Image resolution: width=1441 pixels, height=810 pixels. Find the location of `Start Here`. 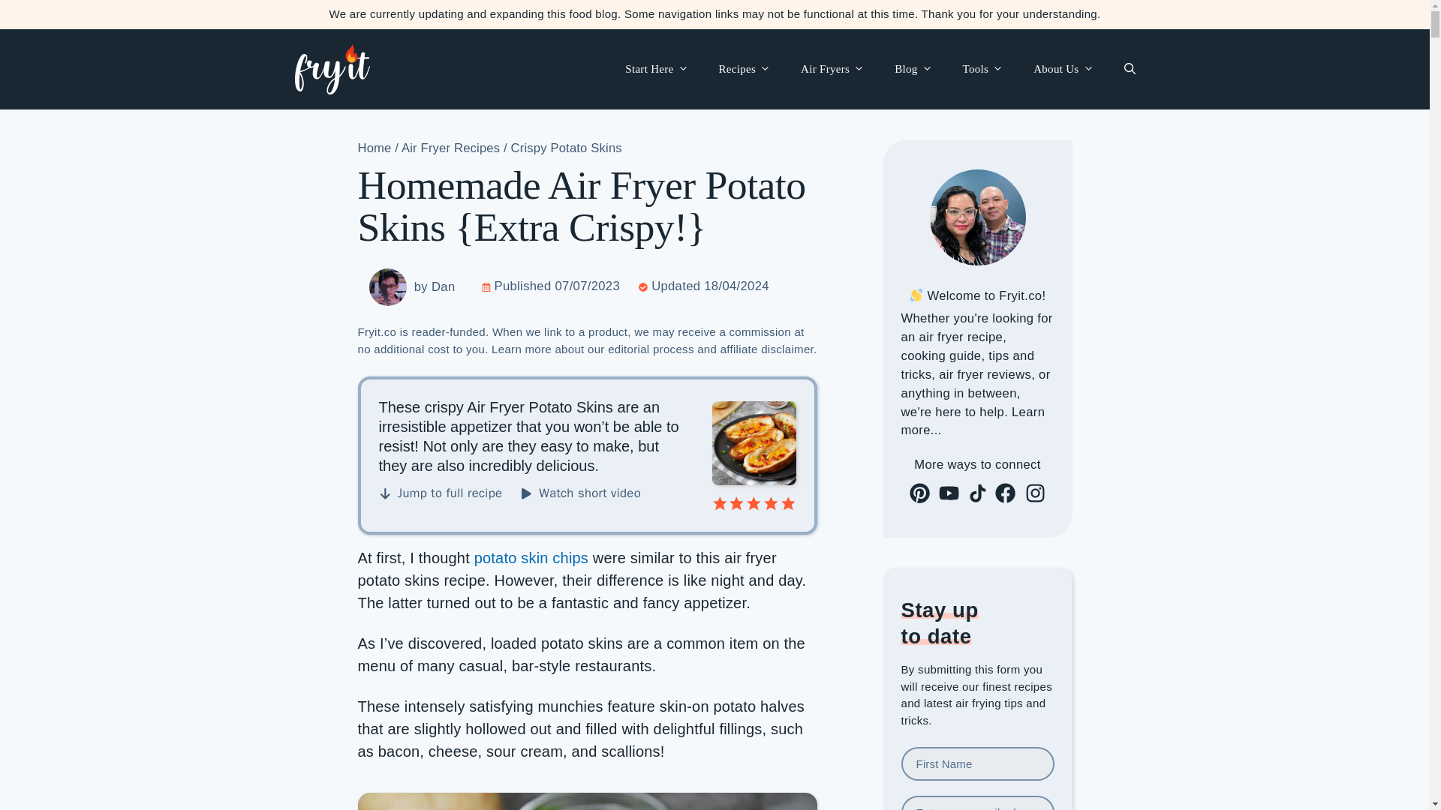

Start Here is located at coordinates (656, 69).